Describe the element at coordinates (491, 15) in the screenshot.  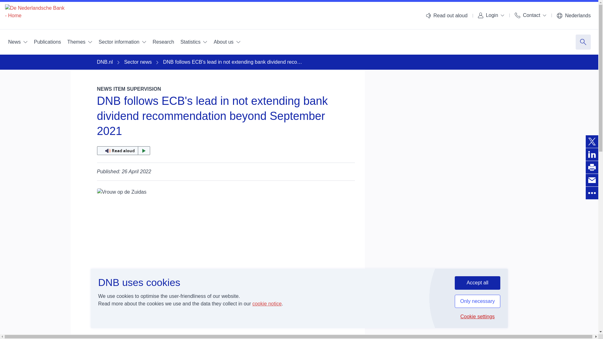
I see `Login` at that location.